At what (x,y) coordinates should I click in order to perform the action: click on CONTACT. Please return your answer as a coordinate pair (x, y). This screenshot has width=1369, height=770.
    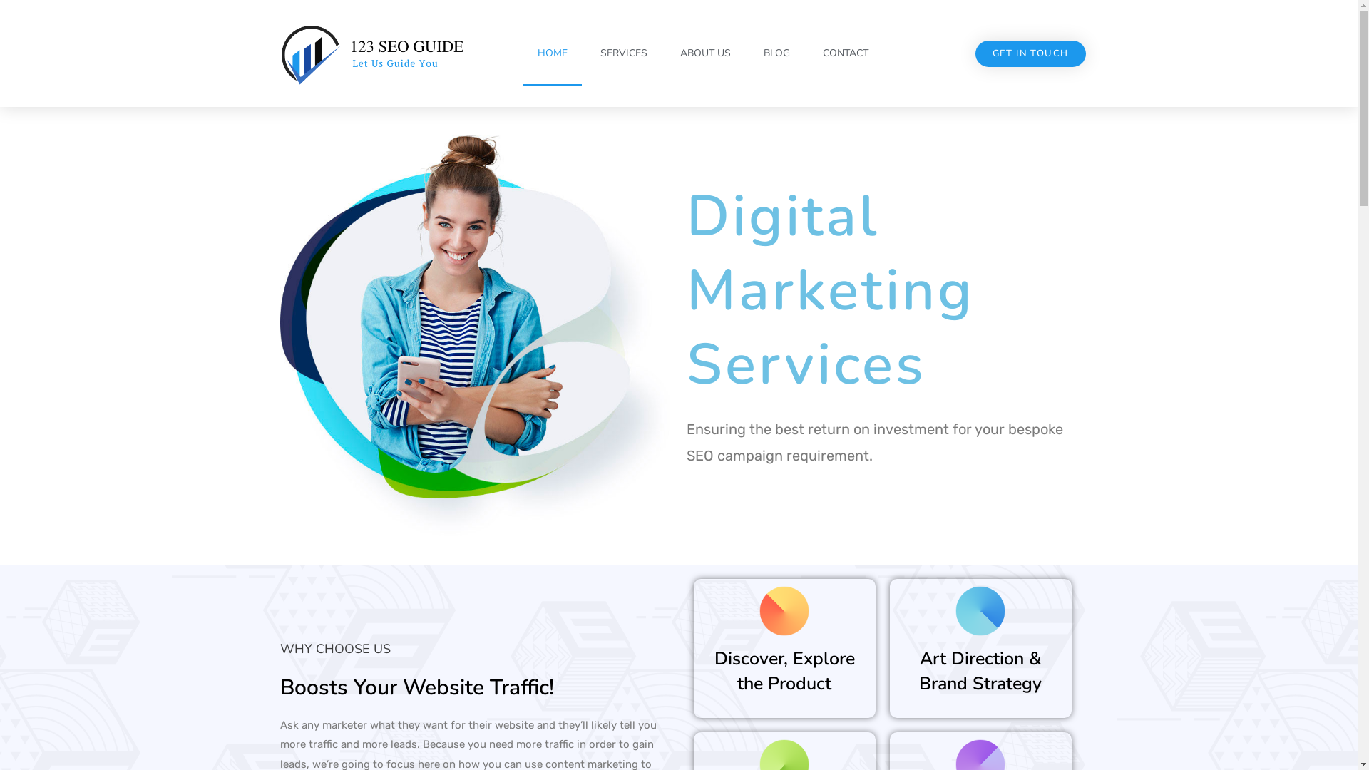
    Looking at the image, I should click on (846, 53).